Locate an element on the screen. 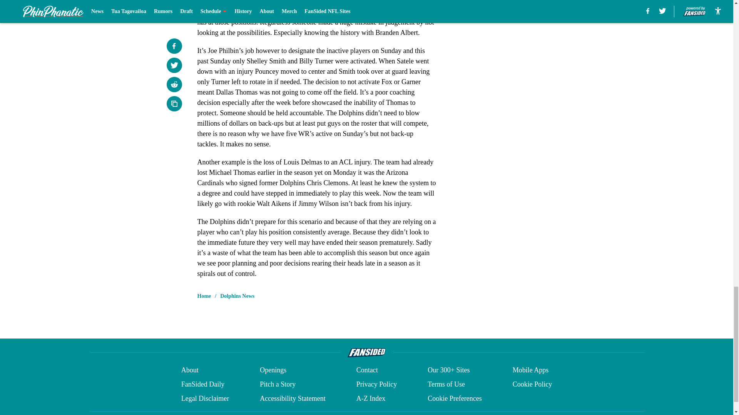 This screenshot has width=739, height=415. Contact is located at coordinates (367, 370).